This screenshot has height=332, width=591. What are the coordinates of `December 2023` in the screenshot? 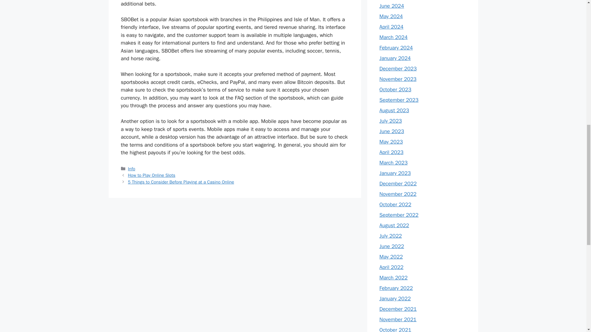 It's located at (398, 69).